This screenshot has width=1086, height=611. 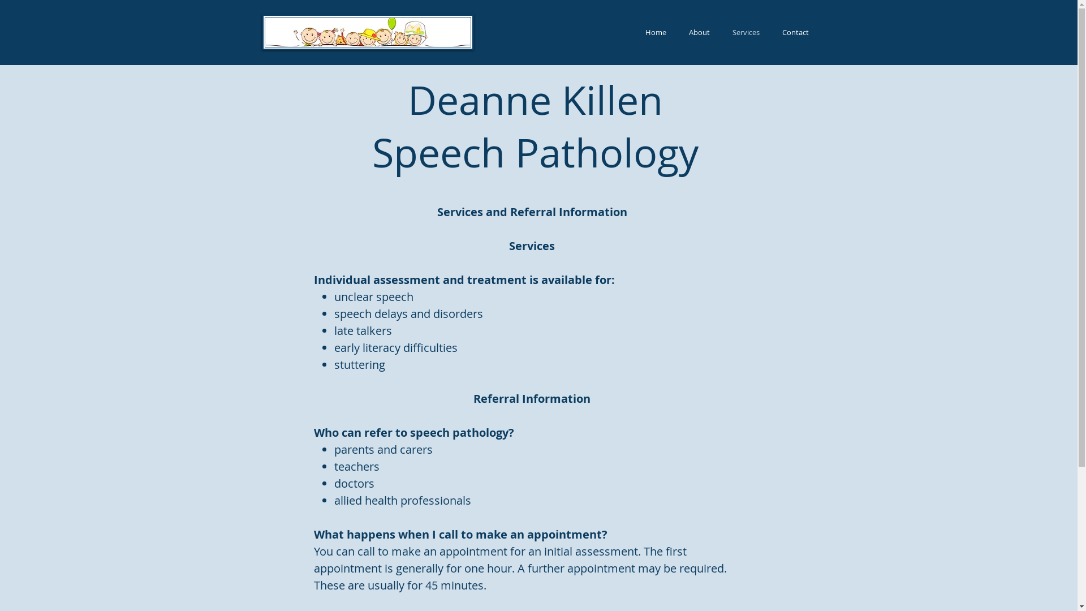 I want to click on Home, so click(x=655, y=32).